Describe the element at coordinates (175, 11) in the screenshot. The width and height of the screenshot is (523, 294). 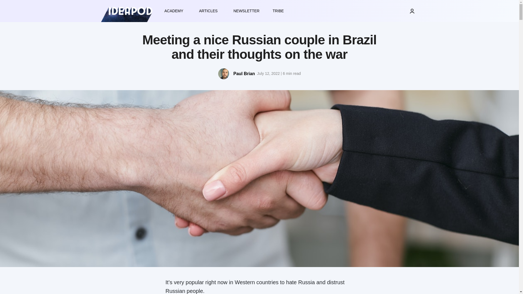
I see `ACADEMY` at that location.